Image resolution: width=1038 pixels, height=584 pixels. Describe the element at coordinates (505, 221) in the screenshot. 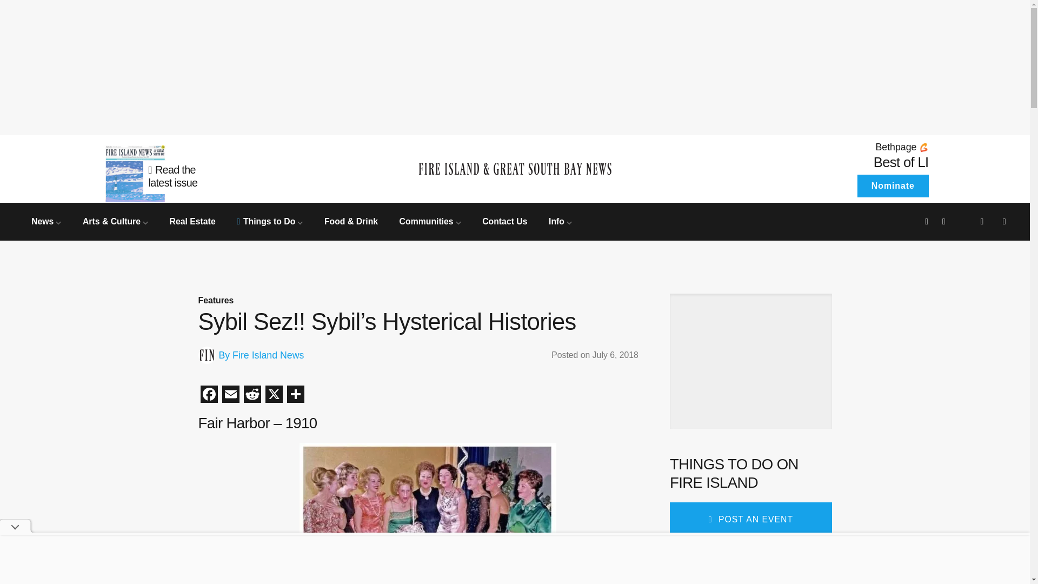

I see `Contact Us` at that location.